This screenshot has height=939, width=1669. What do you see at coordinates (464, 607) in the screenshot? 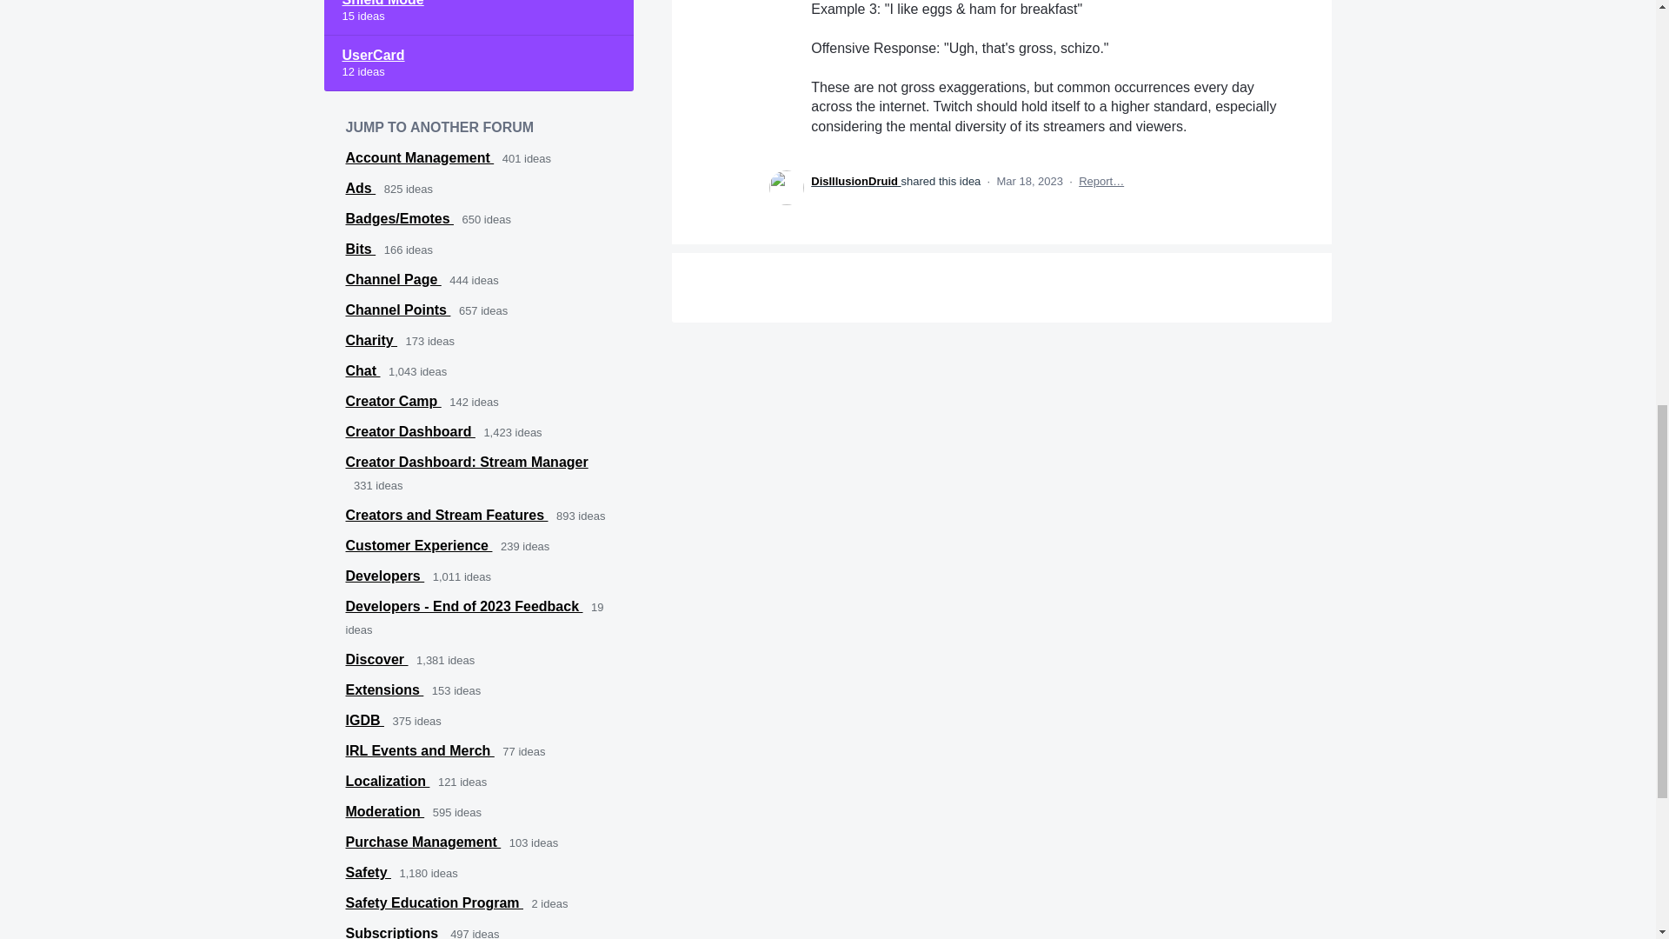
I see `Developers - End of 2023 Feedback` at bounding box center [464, 607].